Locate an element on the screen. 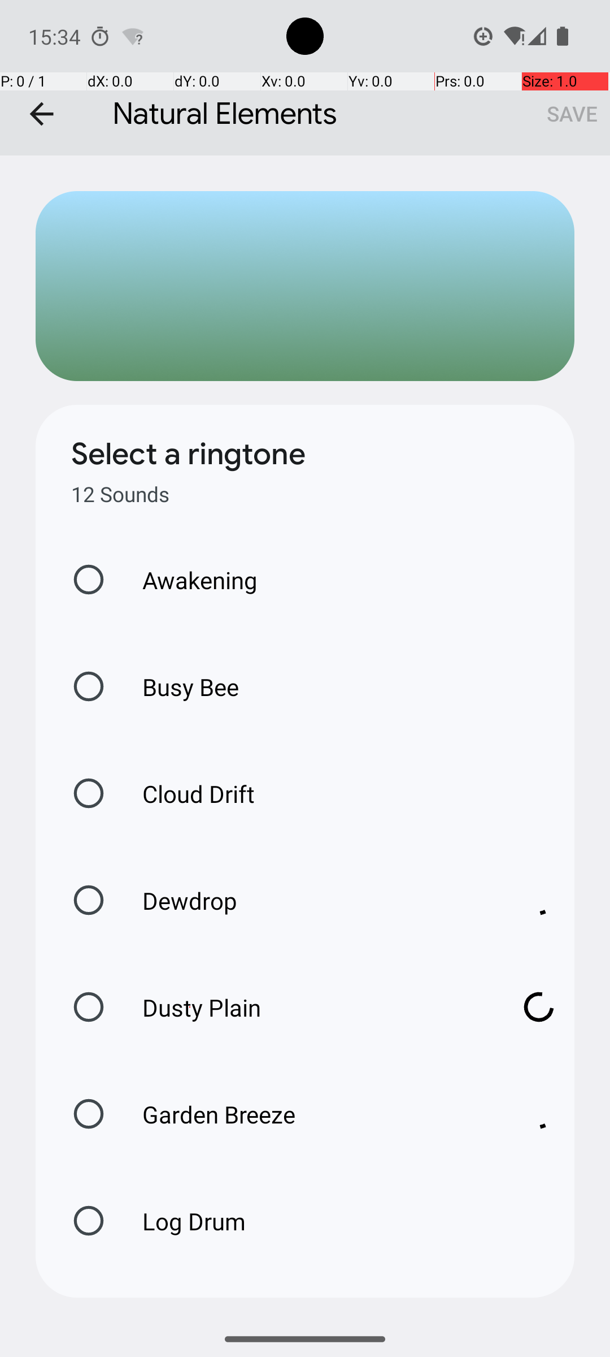  Cloud Drift is located at coordinates (186, 794).